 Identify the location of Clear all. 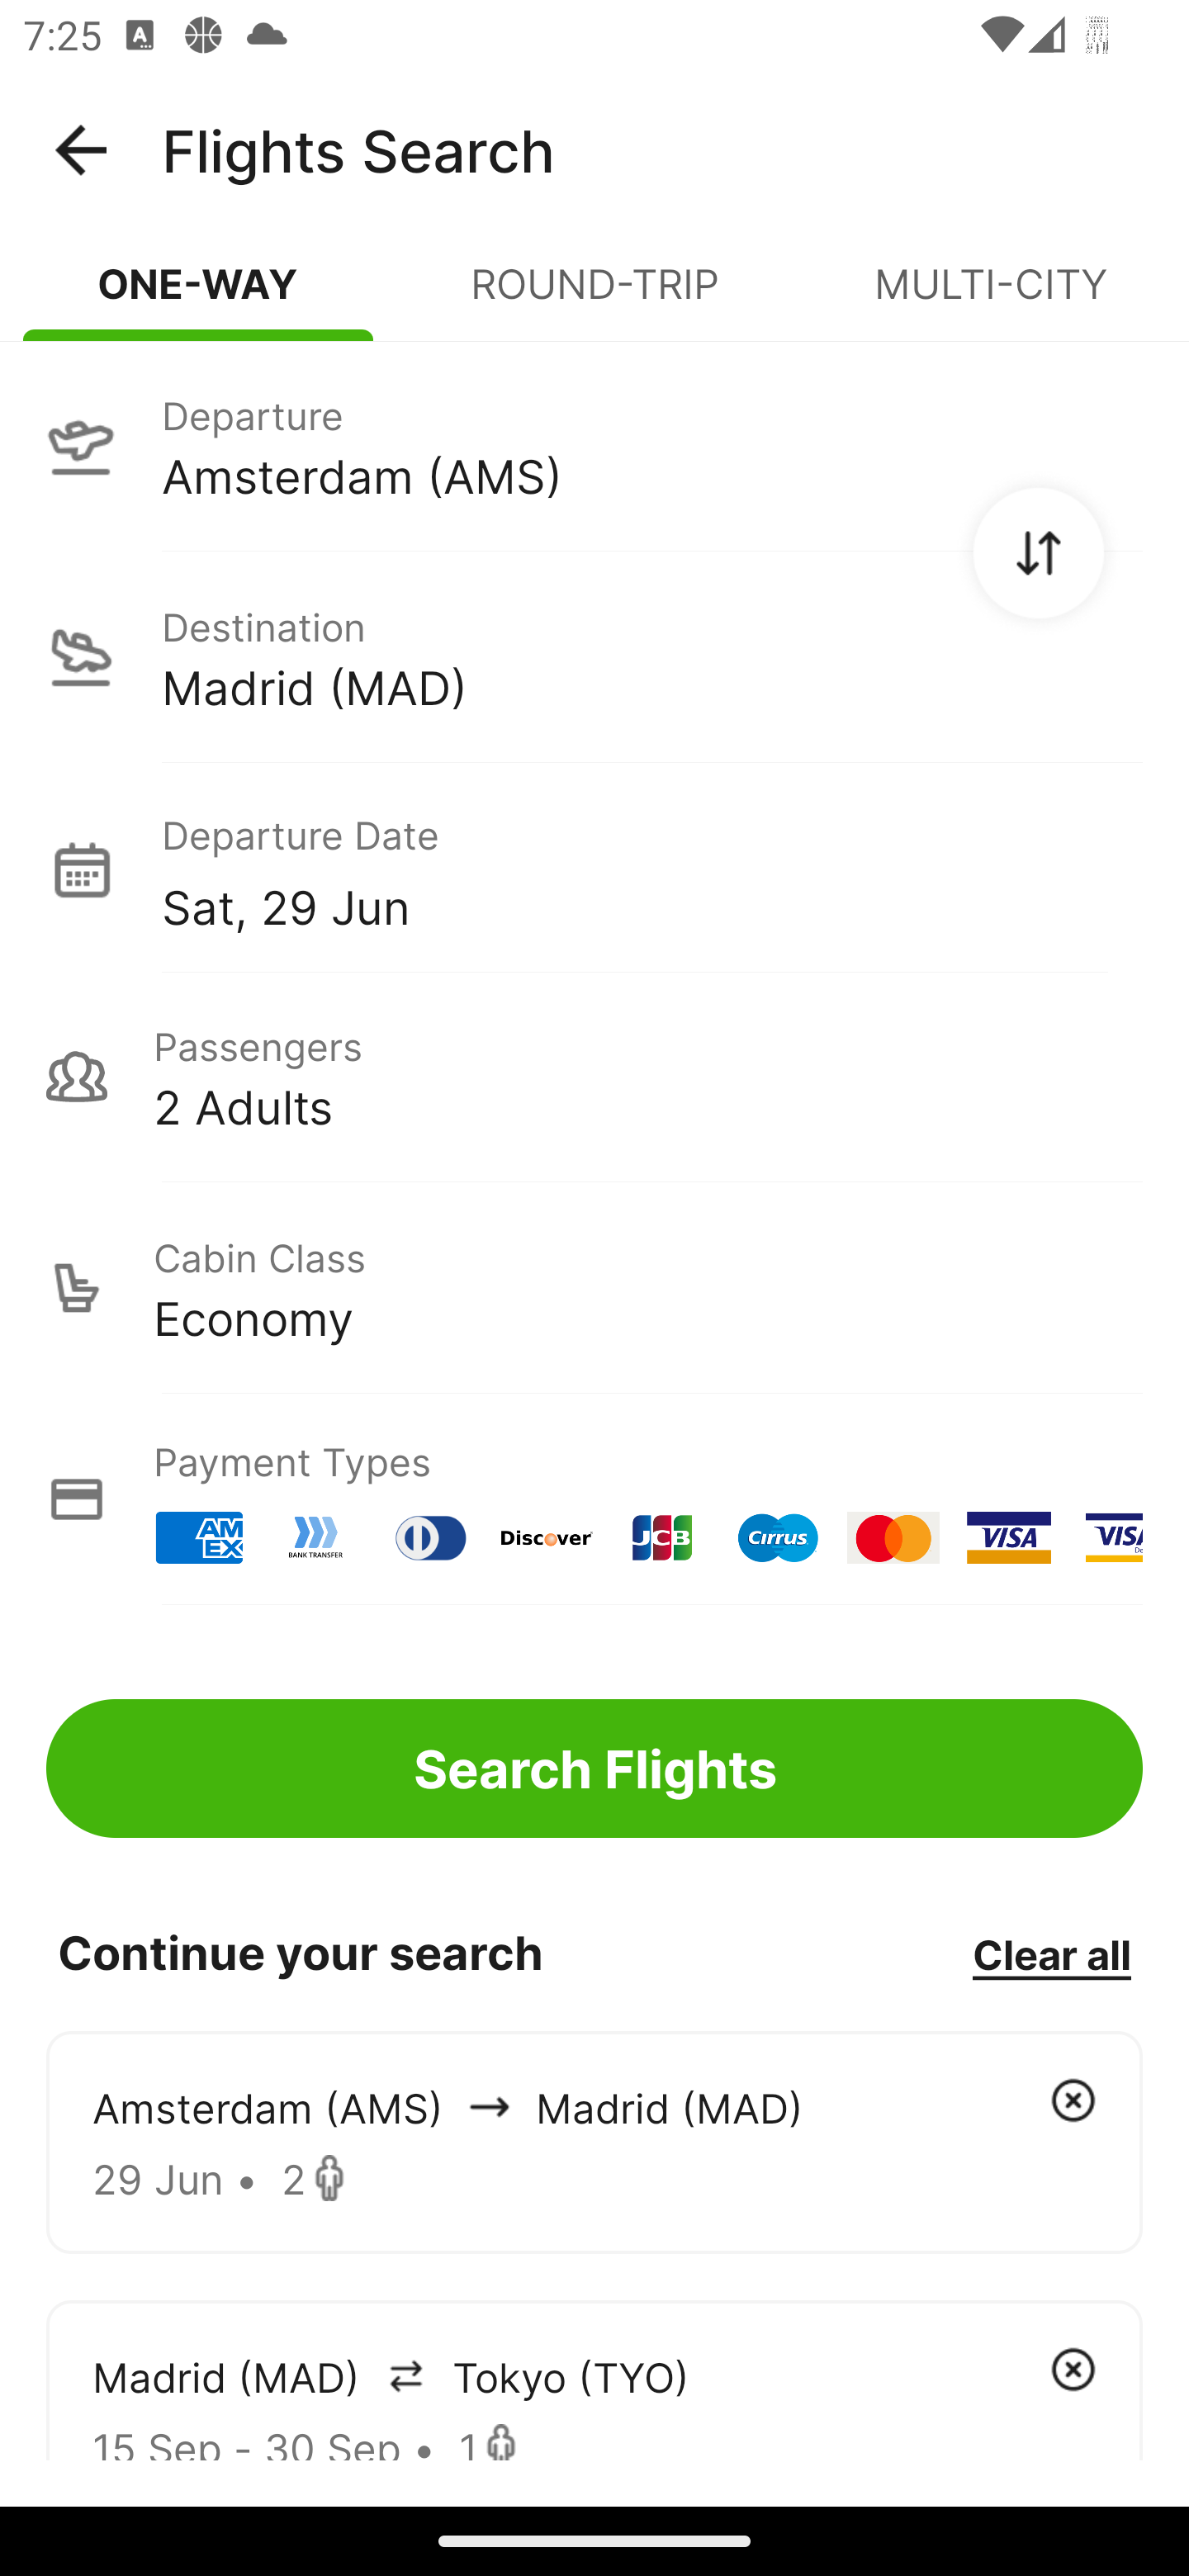
(1051, 1953).